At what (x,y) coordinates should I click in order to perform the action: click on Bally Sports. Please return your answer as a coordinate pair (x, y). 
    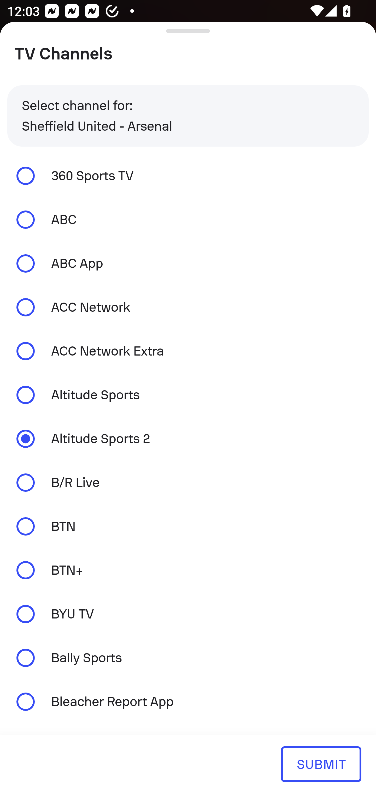
    Looking at the image, I should click on (188, 658).